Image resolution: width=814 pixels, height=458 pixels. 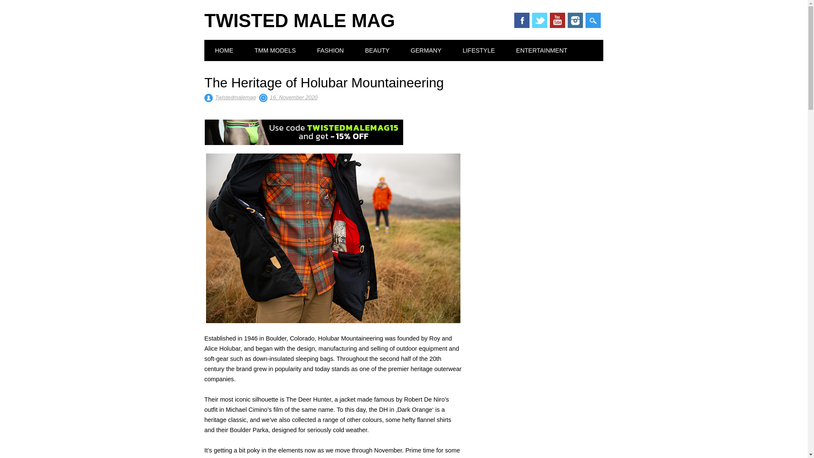 What do you see at coordinates (299, 20) in the screenshot?
I see `TWISTED MALE MAG` at bounding box center [299, 20].